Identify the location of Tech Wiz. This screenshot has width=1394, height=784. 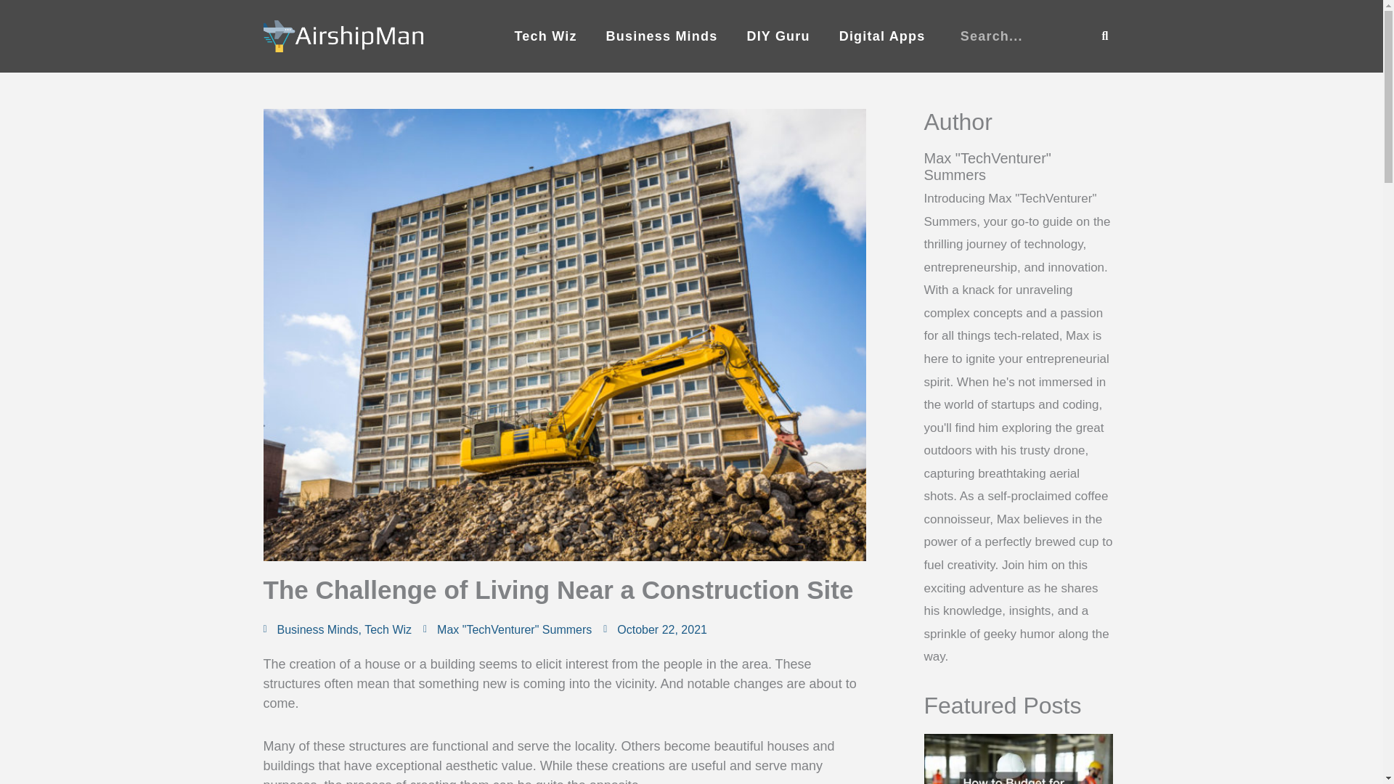
(388, 629).